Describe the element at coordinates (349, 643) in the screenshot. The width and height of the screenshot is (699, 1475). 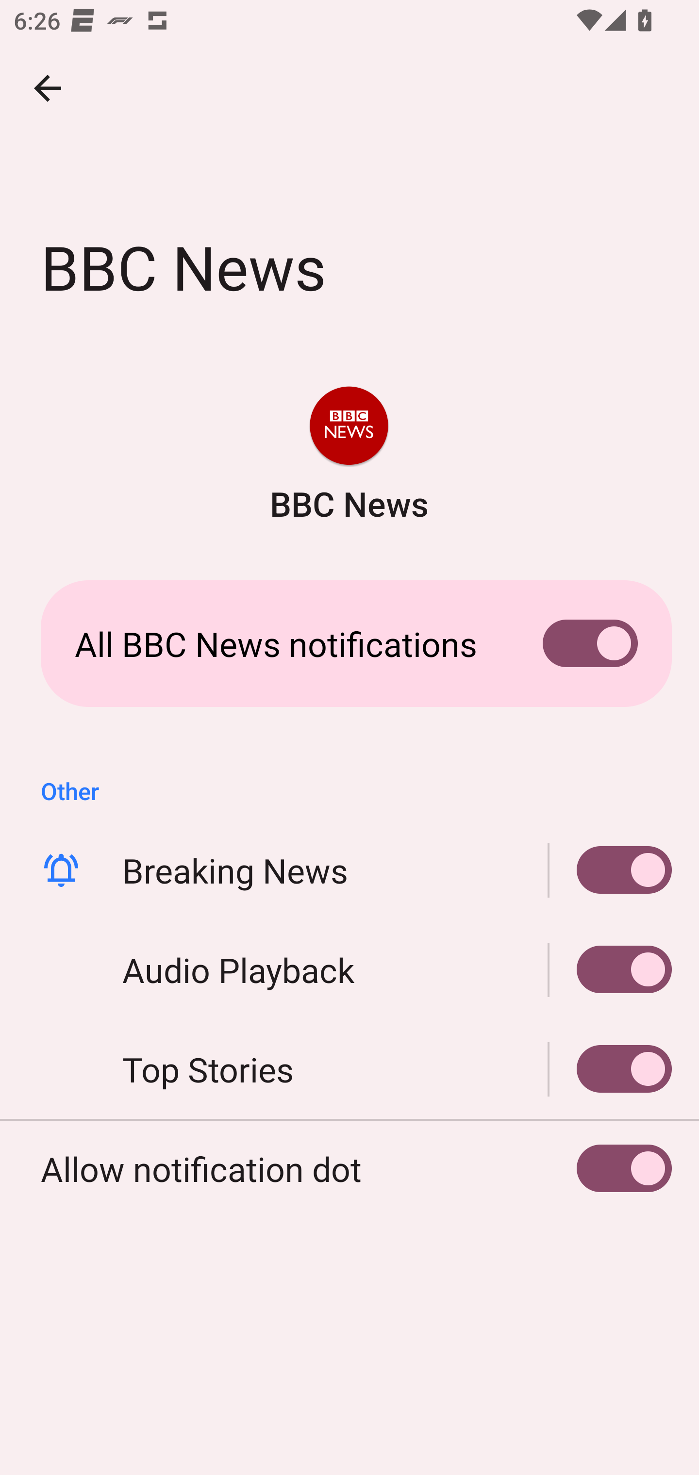
I see `All BBC News notifications` at that location.